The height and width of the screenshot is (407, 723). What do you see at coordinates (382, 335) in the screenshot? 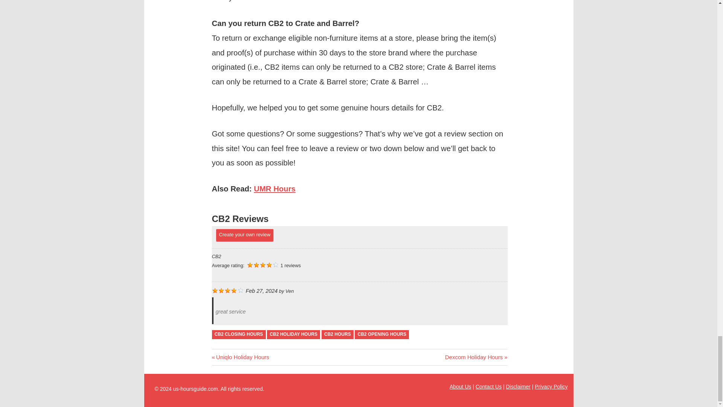
I see `Contact Us` at bounding box center [382, 335].